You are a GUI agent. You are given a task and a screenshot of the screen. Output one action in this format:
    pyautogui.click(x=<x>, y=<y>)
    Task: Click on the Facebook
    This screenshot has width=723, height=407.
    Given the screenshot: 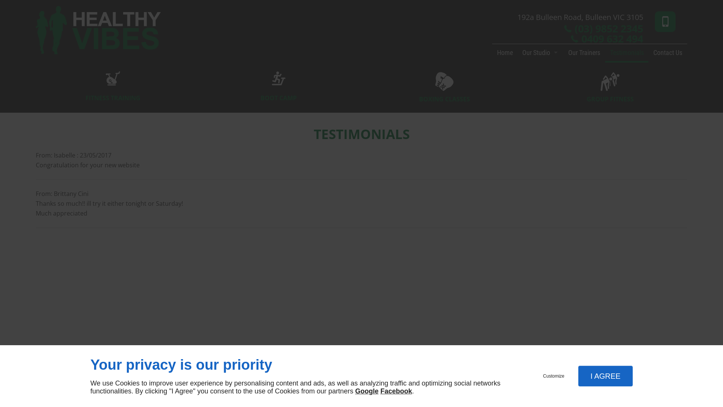 What is the action you would take?
    pyautogui.click(x=347, y=369)
    